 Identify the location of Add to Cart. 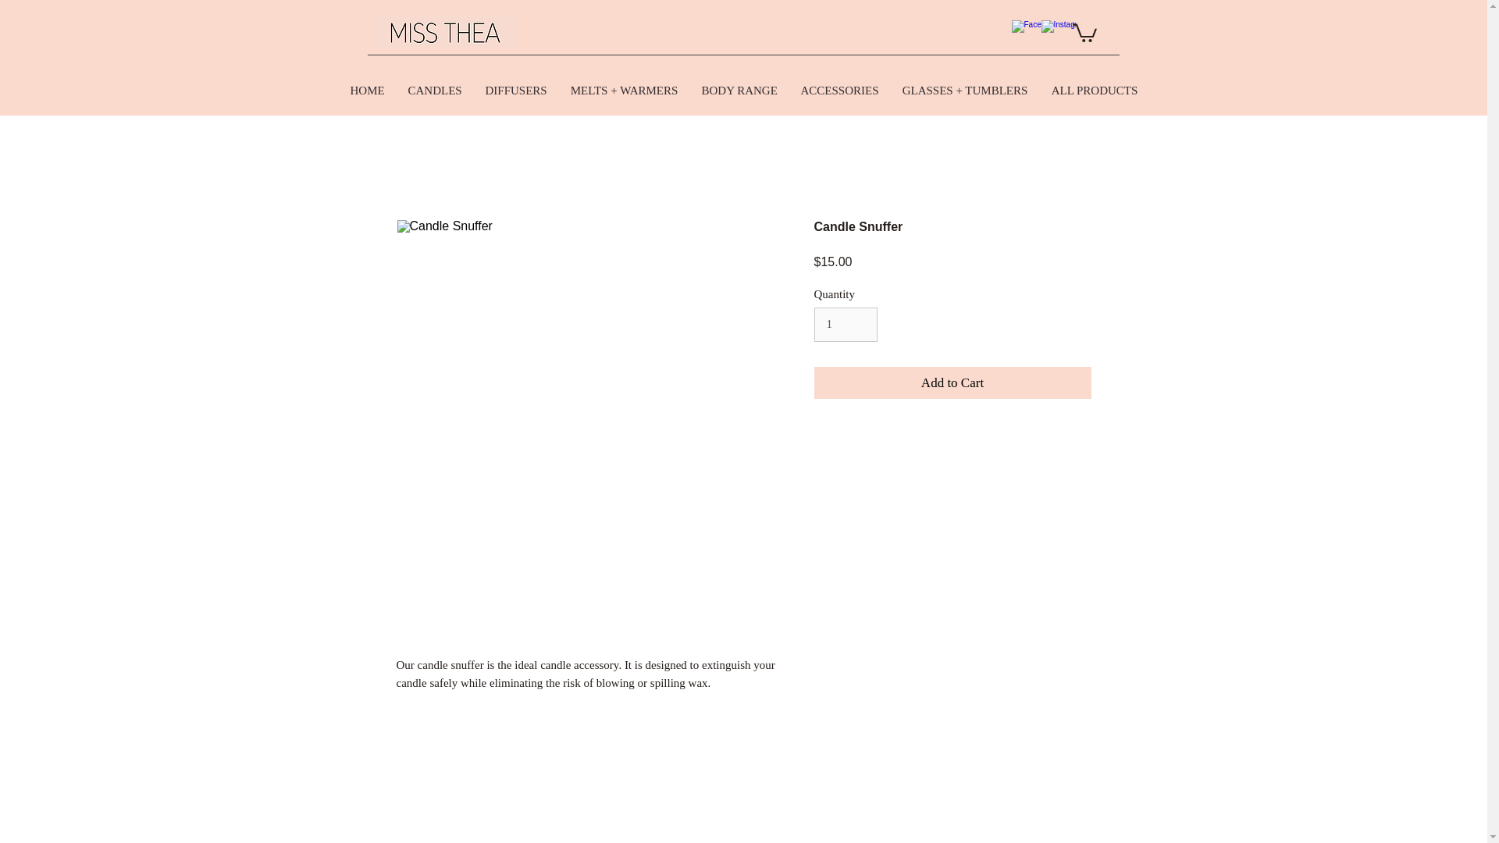
(952, 382).